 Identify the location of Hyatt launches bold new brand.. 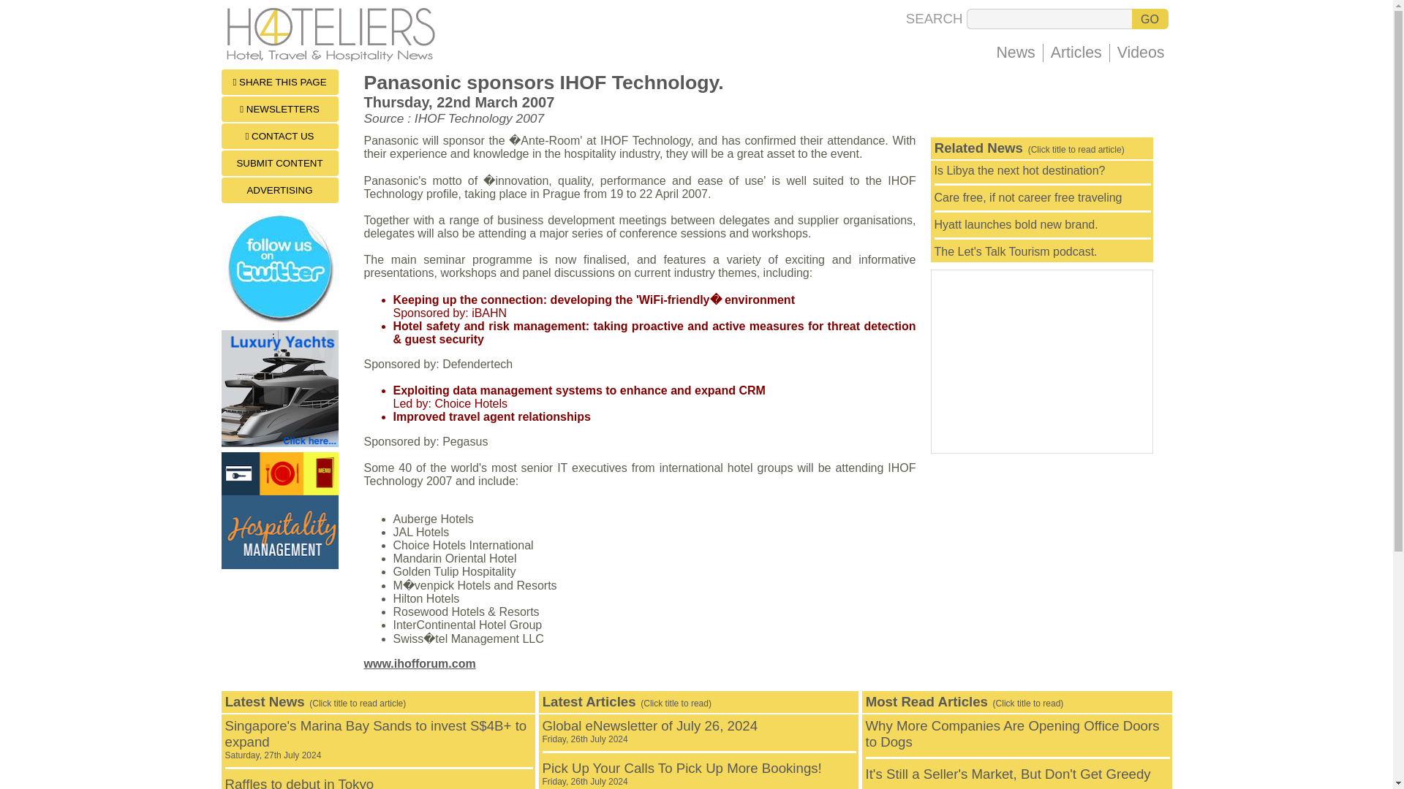
(1016, 225).